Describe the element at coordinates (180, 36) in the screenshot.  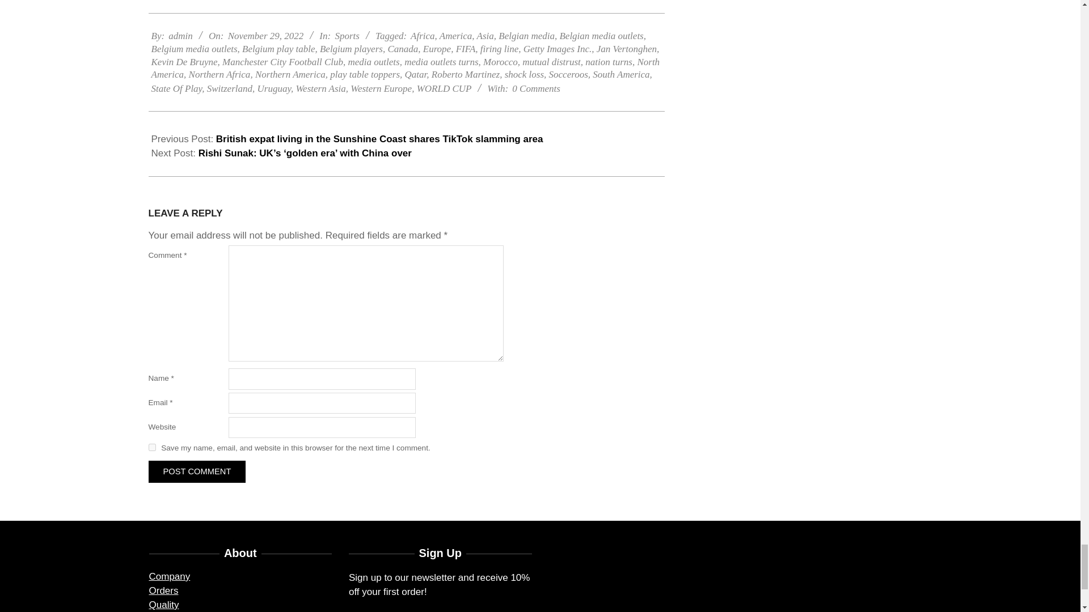
I see `admin` at that location.